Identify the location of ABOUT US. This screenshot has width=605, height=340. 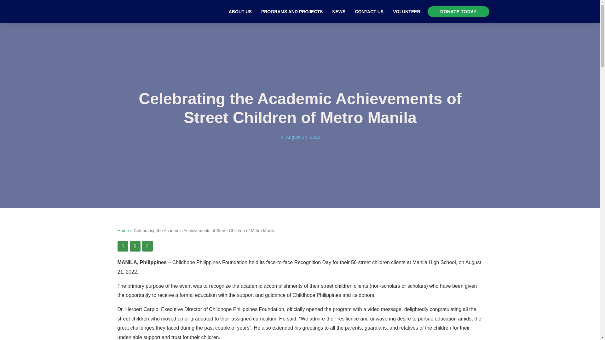
(240, 11).